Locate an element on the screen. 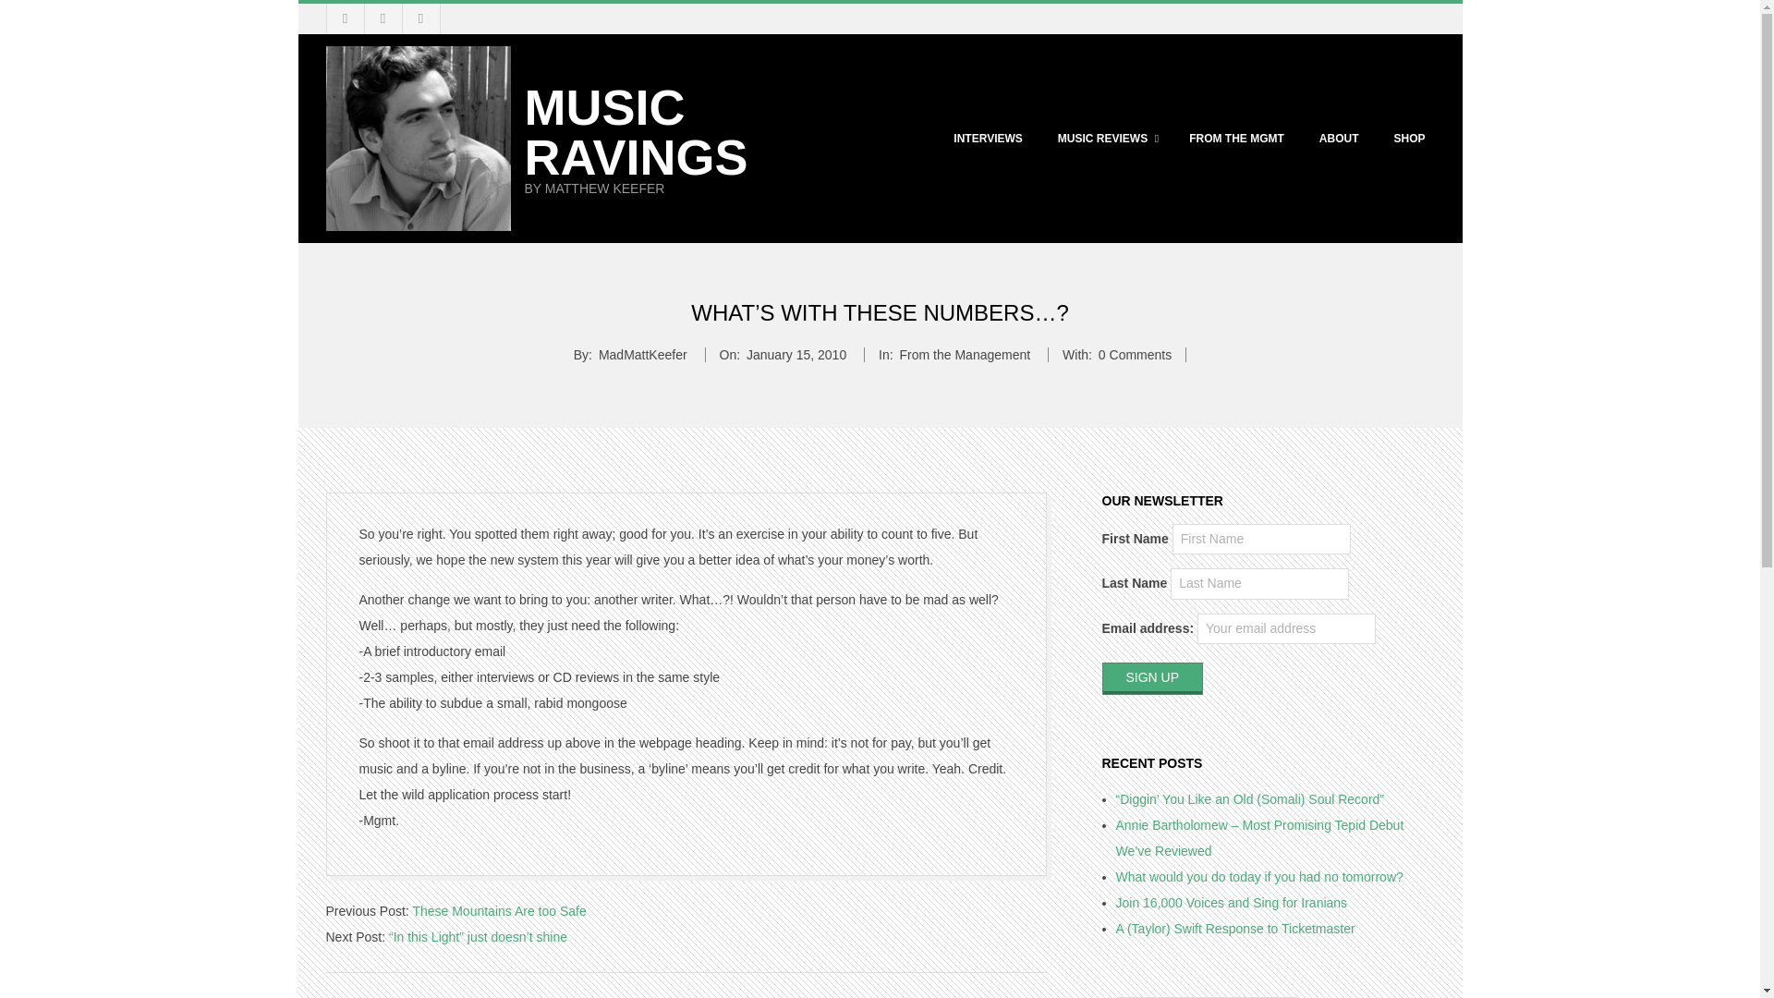 Image resolution: width=1774 pixels, height=998 pixels. FROM THE MGMT is located at coordinates (1236, 139).